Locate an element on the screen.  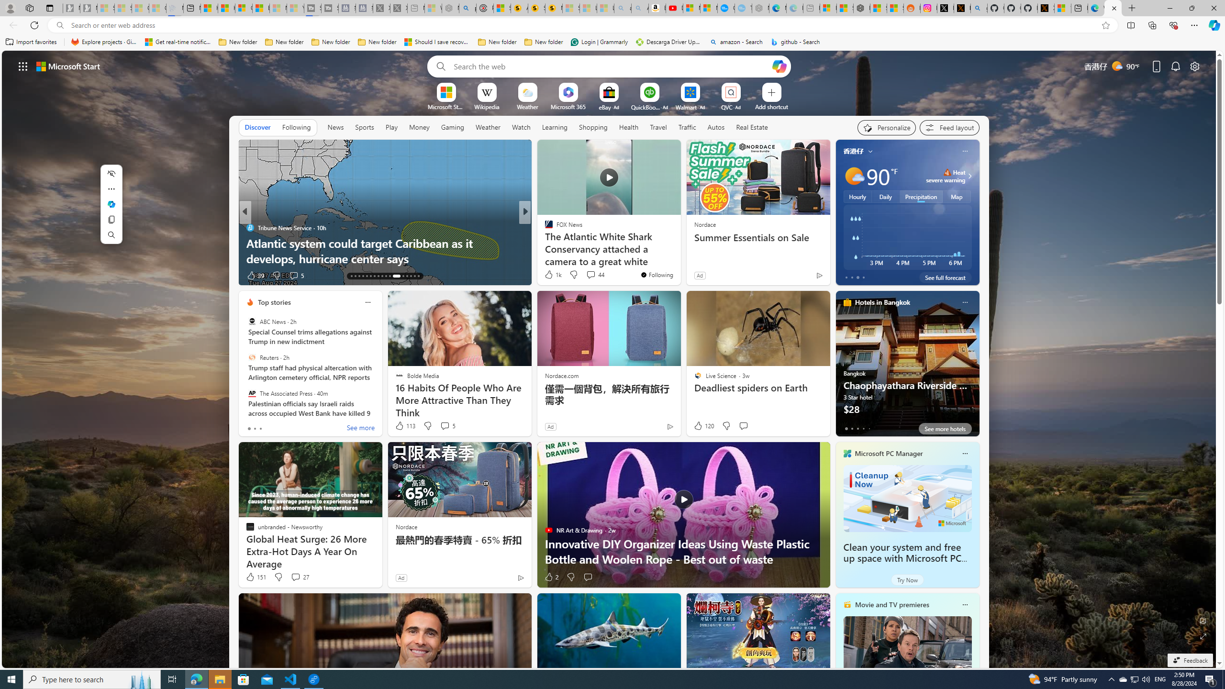
Daily is located at coordinates (885, 196).